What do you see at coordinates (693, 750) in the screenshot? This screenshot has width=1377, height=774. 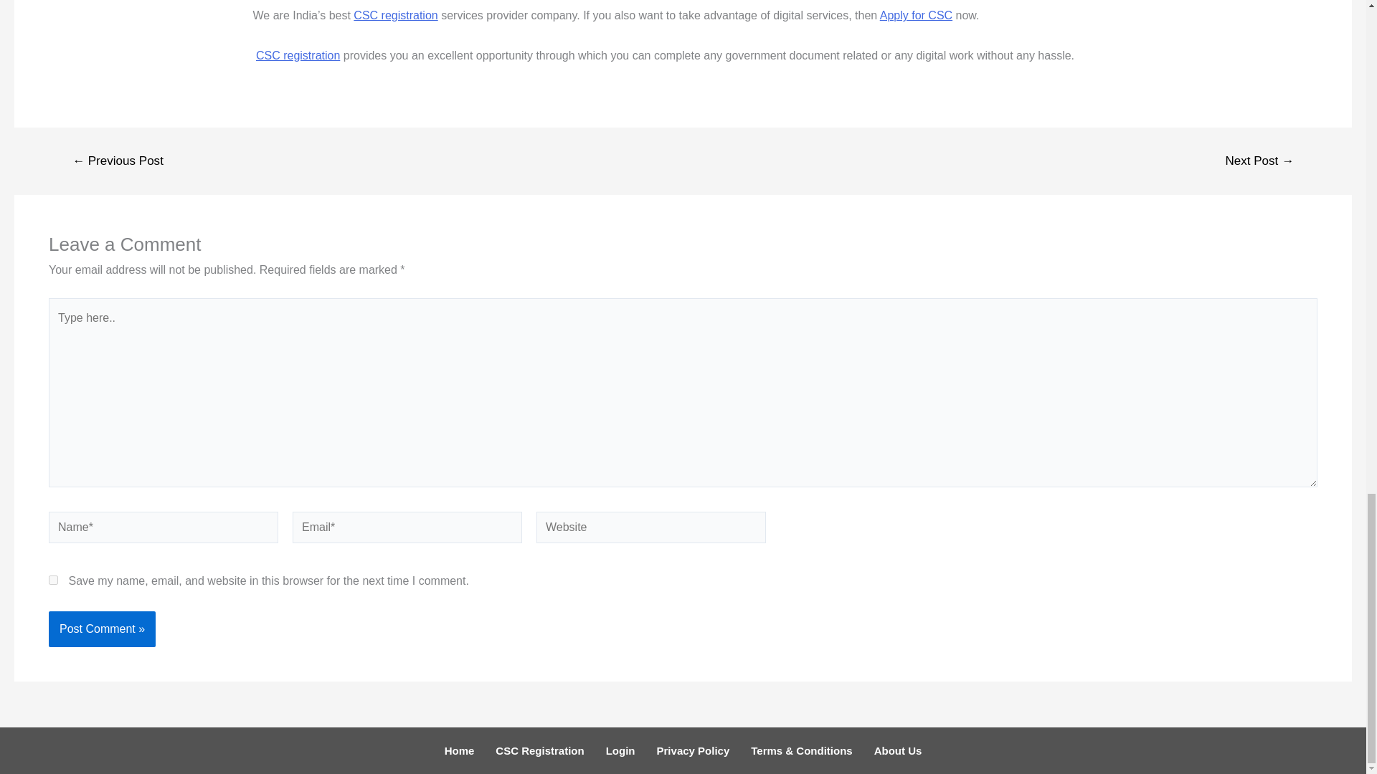 I see `Privacy Policy` at bounding box center [693, 750].